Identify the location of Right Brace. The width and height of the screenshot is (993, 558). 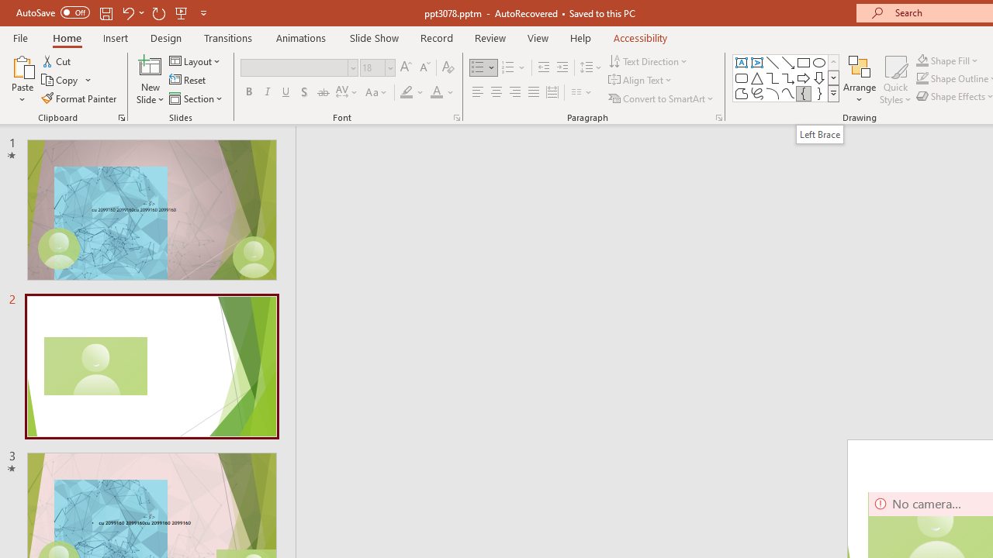
(819, 93).